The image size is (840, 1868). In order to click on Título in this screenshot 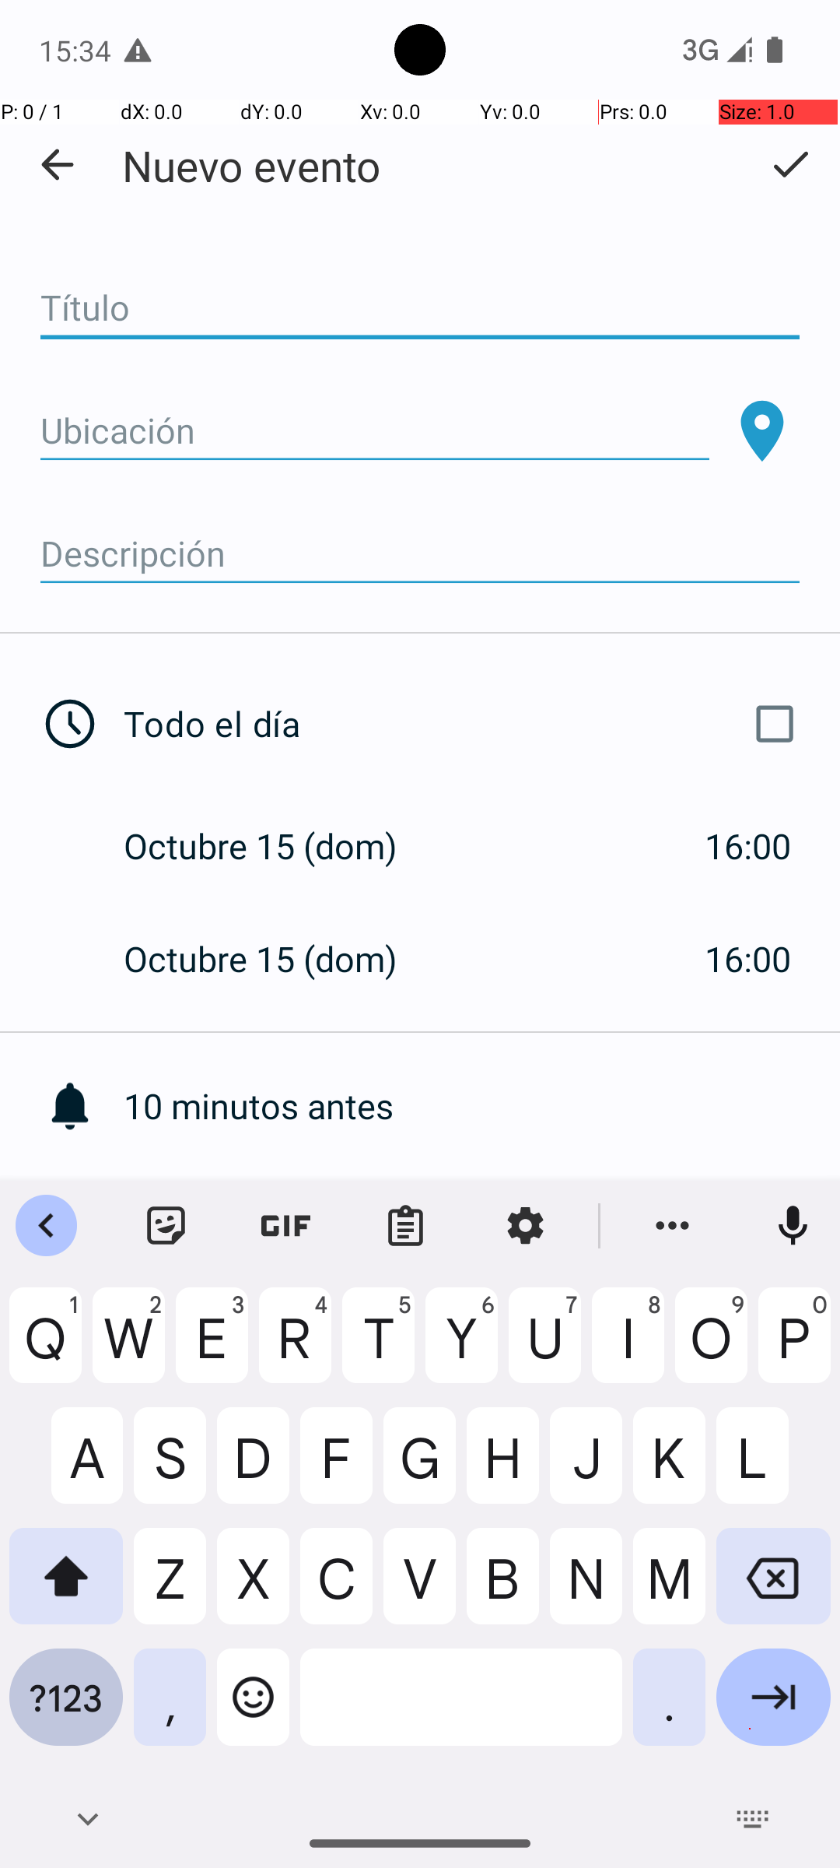, I will do `click(420, 308)`.